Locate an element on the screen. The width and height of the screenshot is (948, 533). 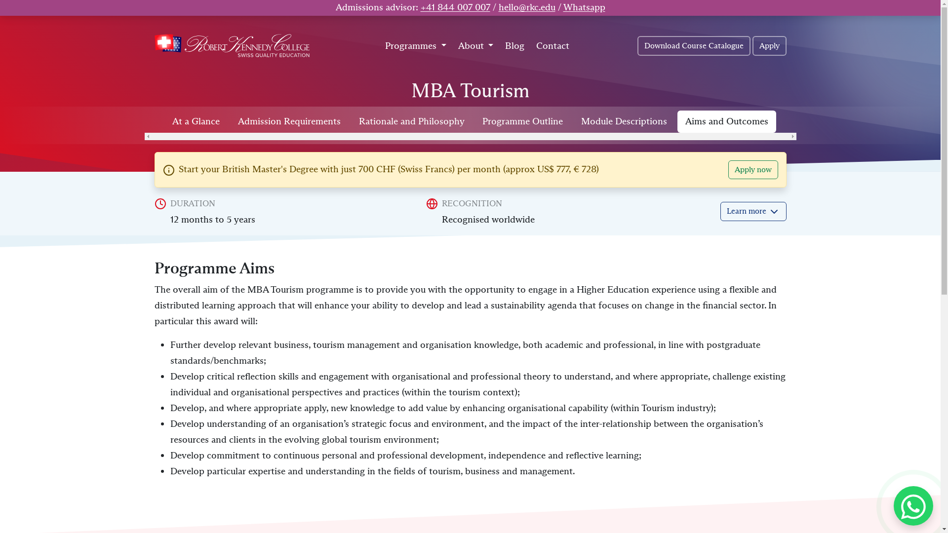
hello@rkc.edu is located at coordinates (527, 7).